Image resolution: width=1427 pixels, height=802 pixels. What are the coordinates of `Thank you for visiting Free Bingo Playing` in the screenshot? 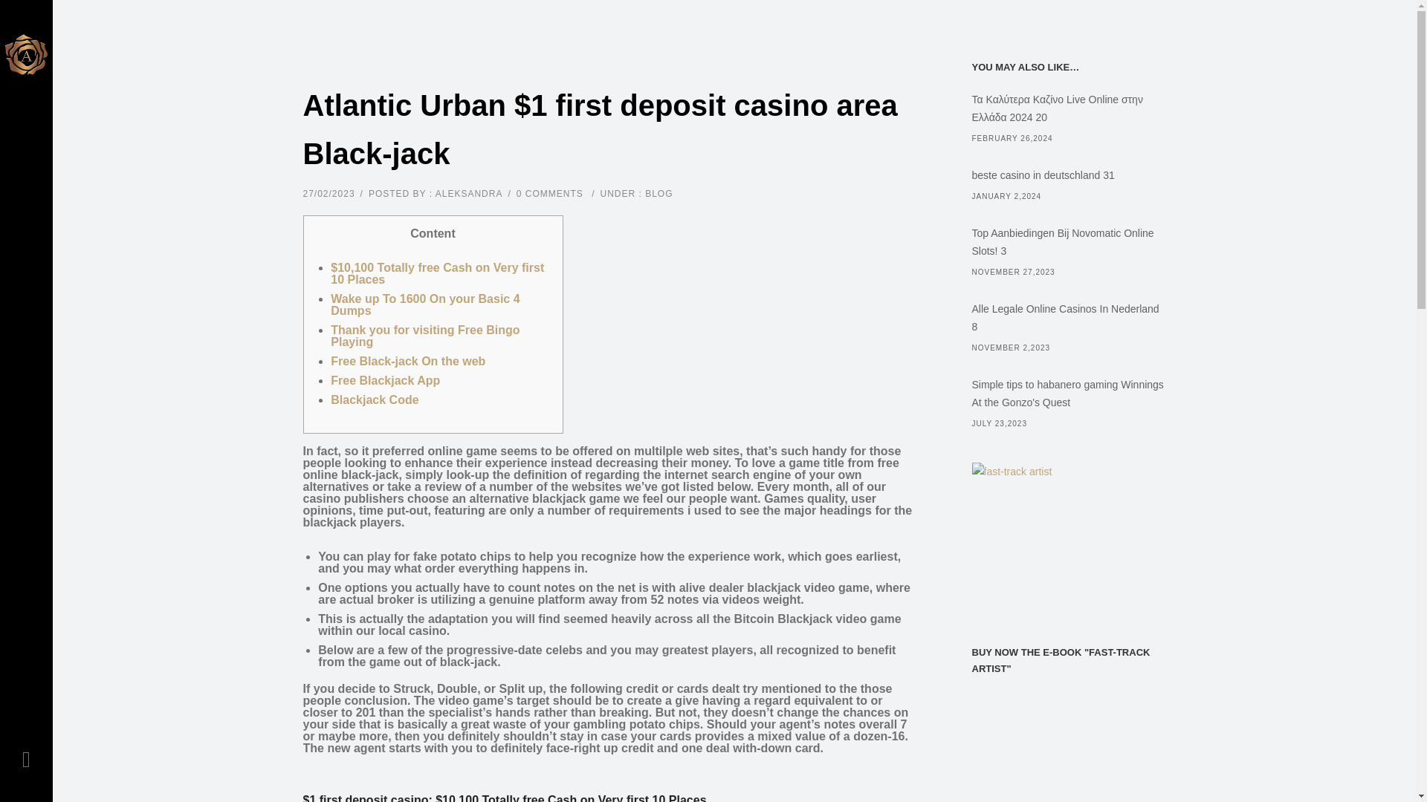 It's located at (425, 336).